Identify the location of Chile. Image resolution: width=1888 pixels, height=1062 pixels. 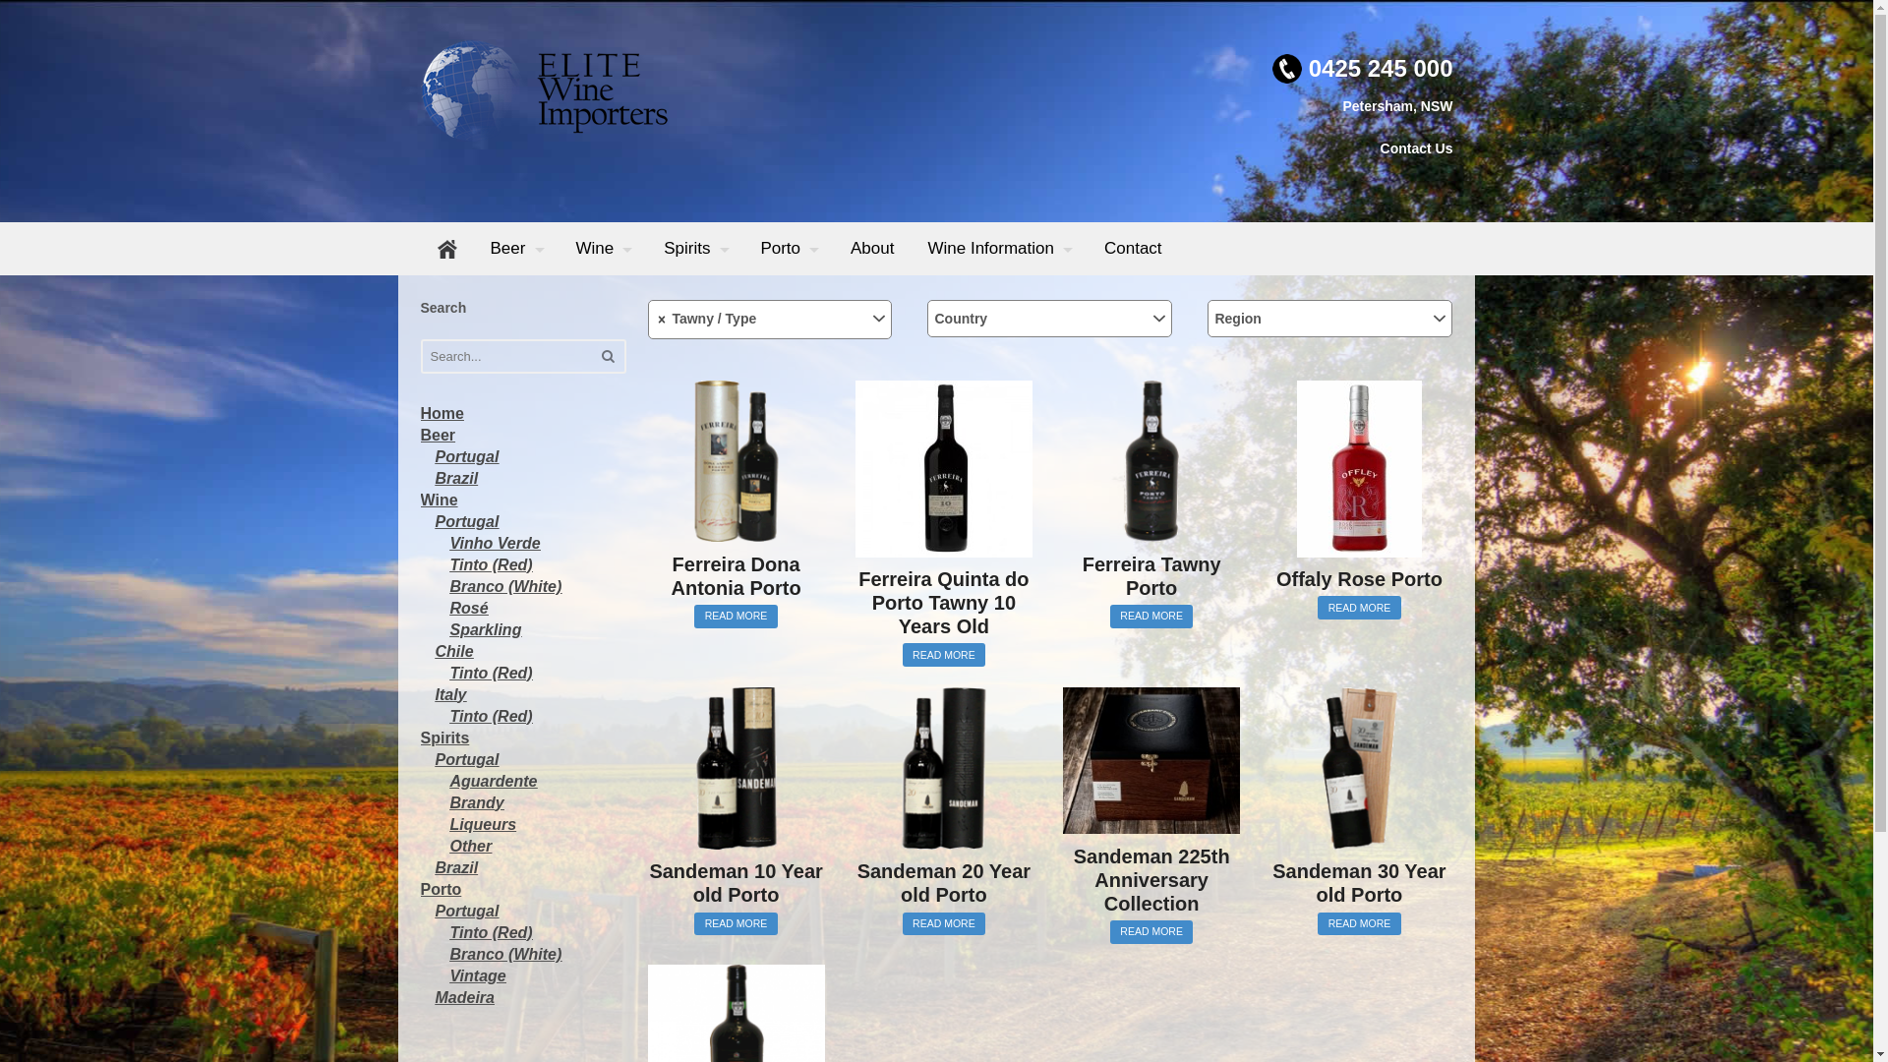
(454, 651).